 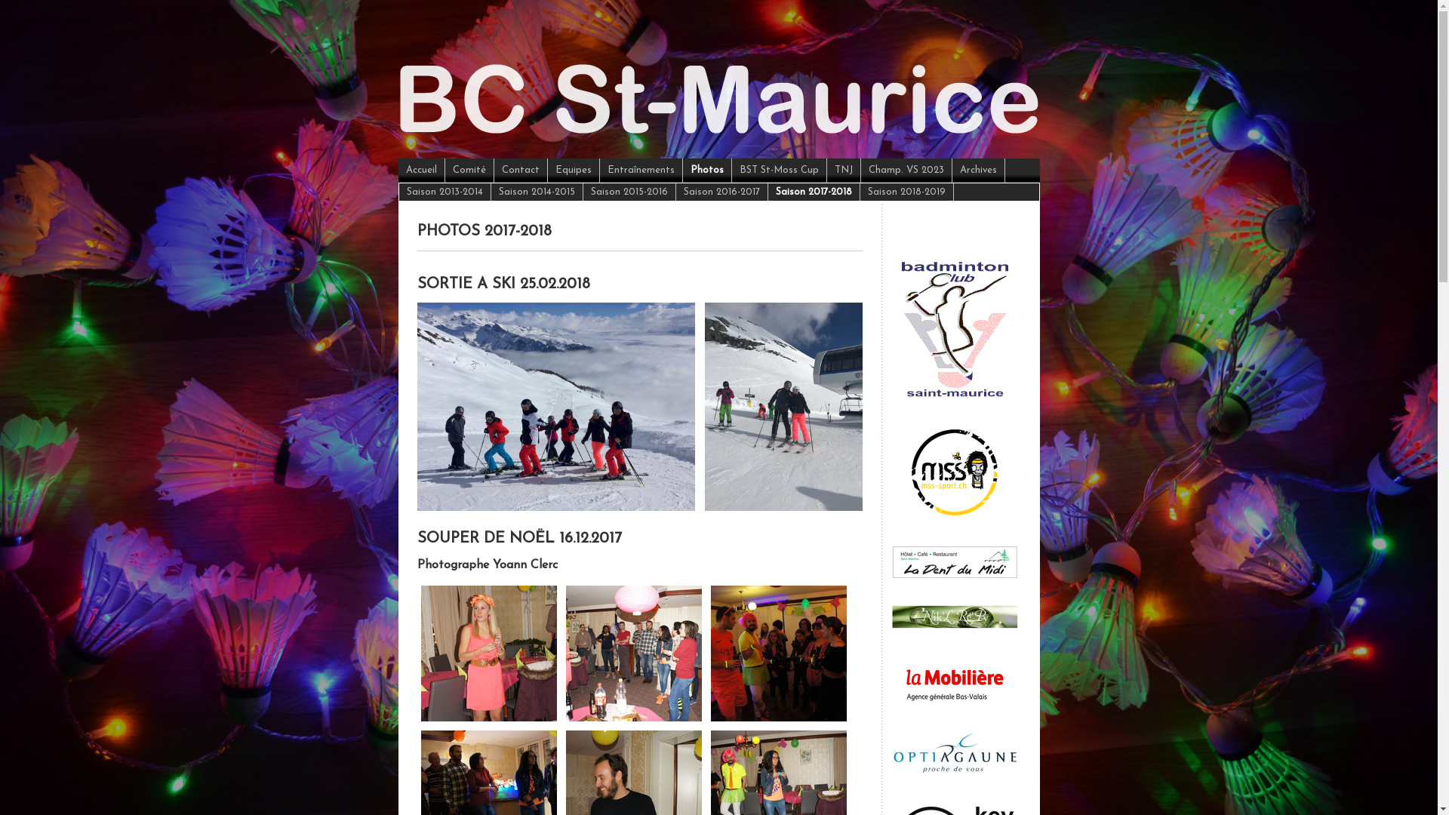 I want to click on Saison 2014-2015, so click(x=537, y=192).